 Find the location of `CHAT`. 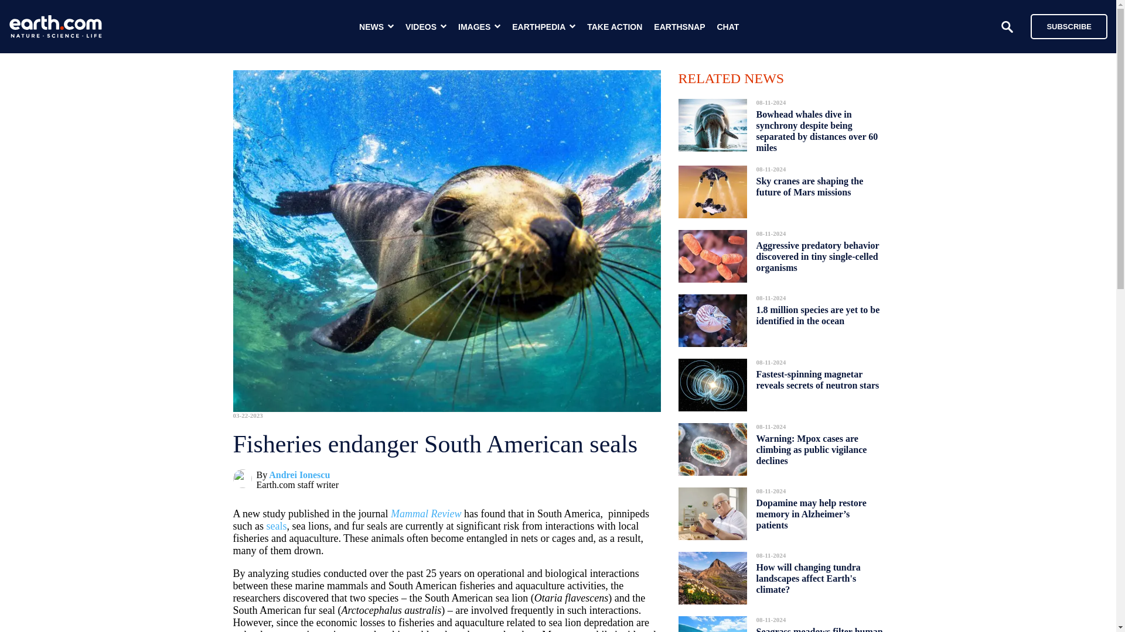

CHAT is located at coordinates (728, 27).